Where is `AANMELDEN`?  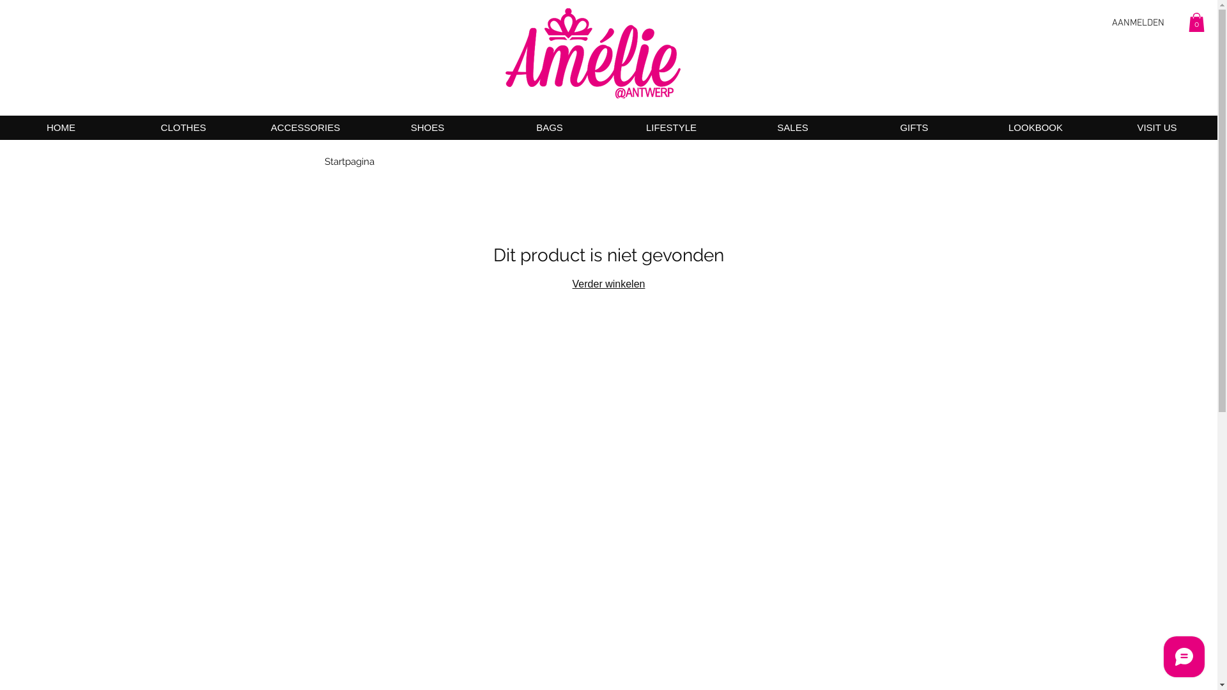 AANMELDEN is located at coordinates (1138, 24).